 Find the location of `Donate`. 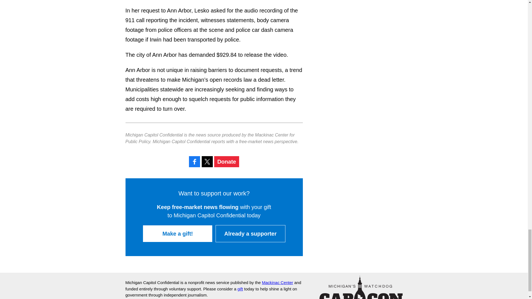

Donate is located at coordinates (227, 161).